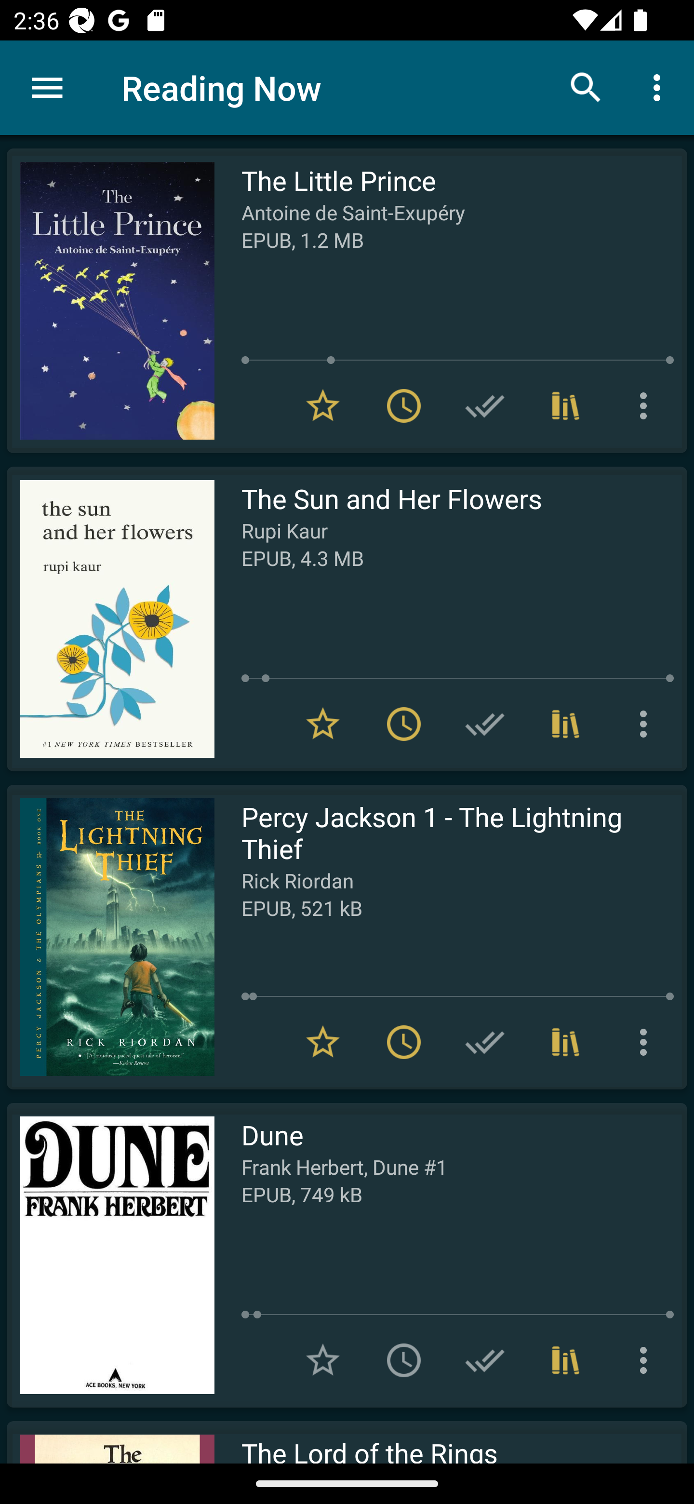 The image size is (694, 1504). What do you see at coordinates (323, 406) in the screenshot?
I see `Remove from Favorites` at bounding box center [323, 406].